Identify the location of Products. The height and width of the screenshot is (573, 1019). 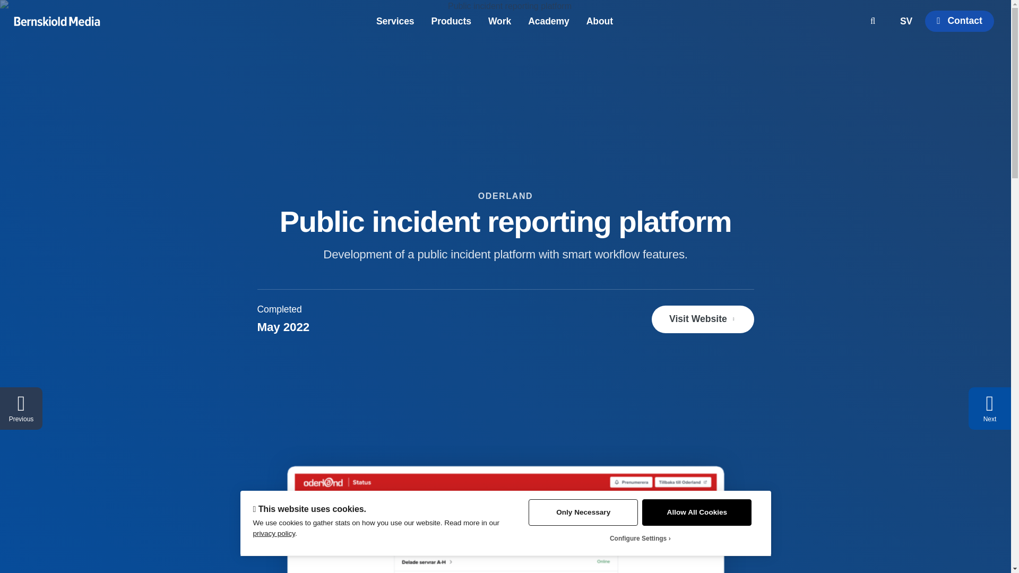
(451, 21).